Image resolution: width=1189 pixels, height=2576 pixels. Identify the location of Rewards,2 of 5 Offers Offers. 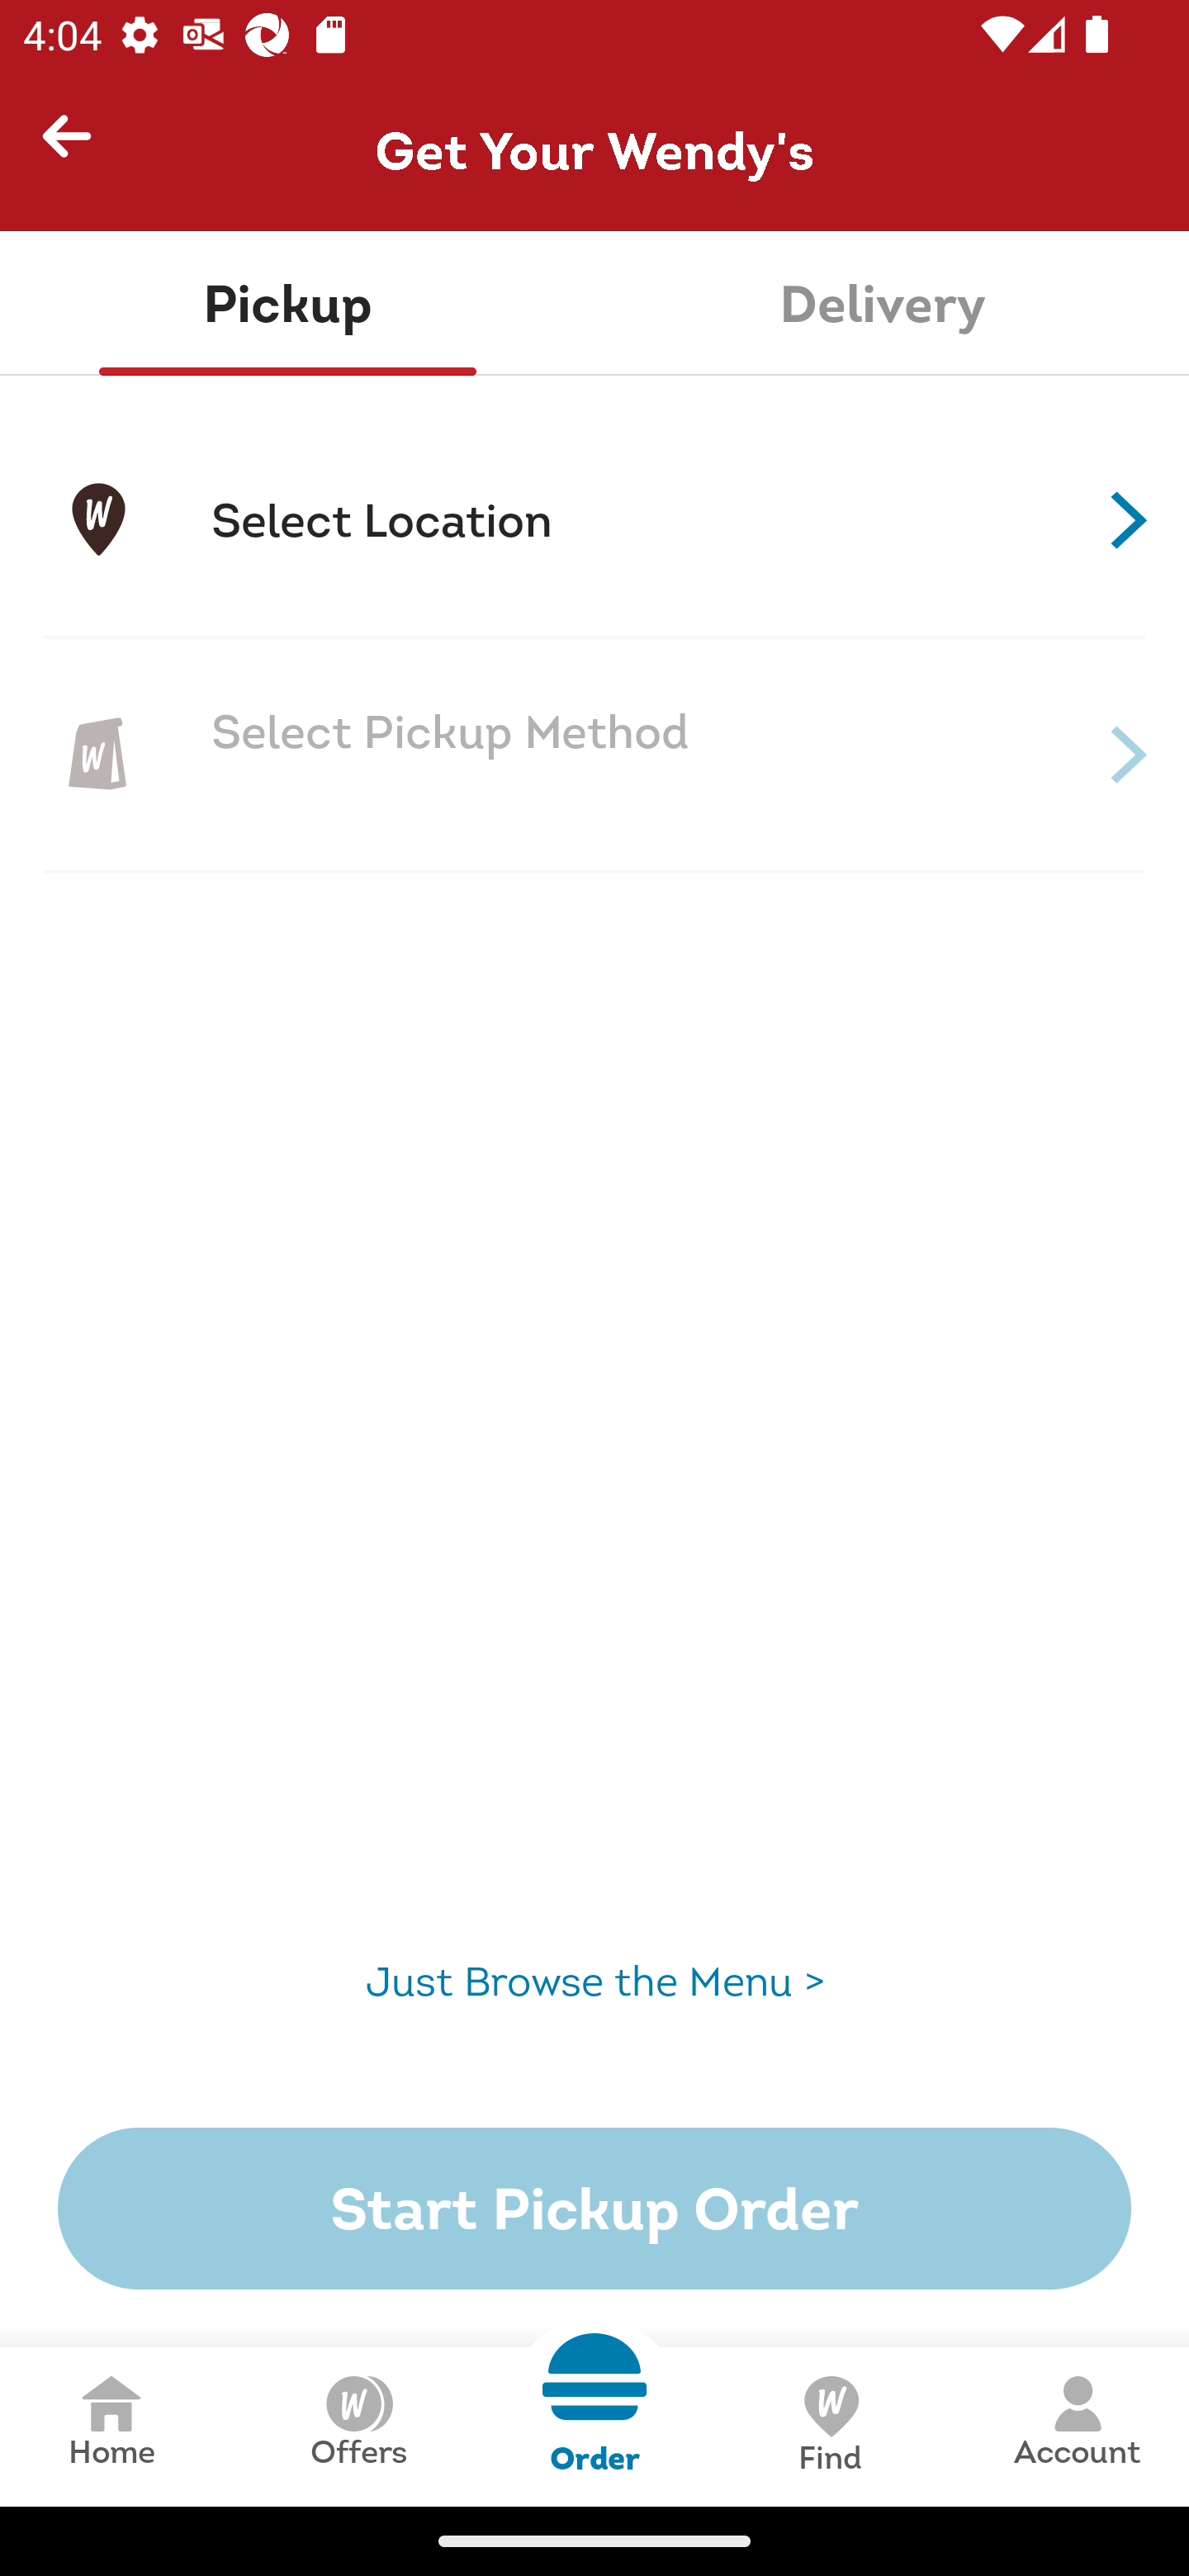
(358, 2426).